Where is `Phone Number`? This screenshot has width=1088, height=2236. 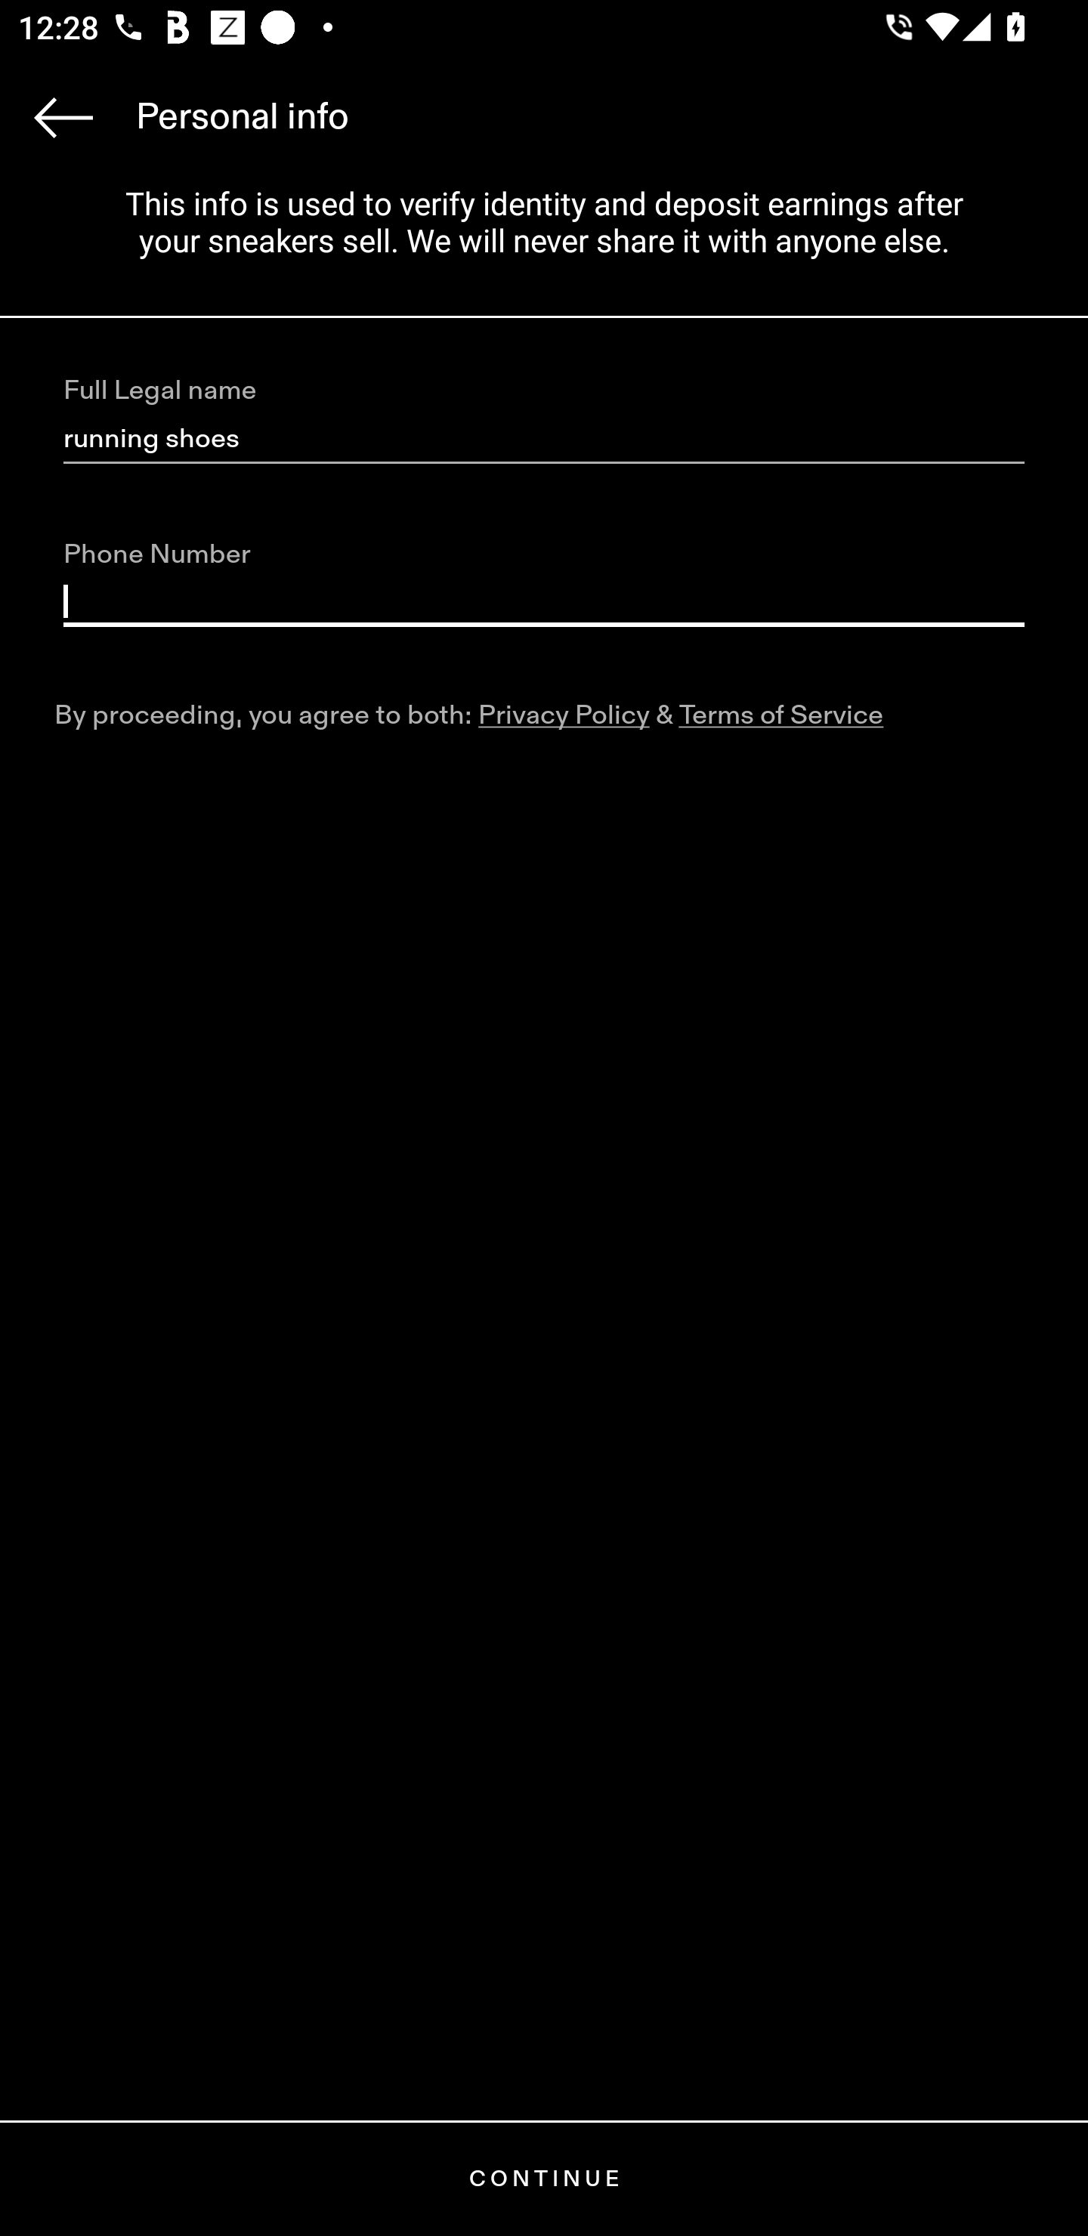 Phone Number is located at coordinates (544, 602).